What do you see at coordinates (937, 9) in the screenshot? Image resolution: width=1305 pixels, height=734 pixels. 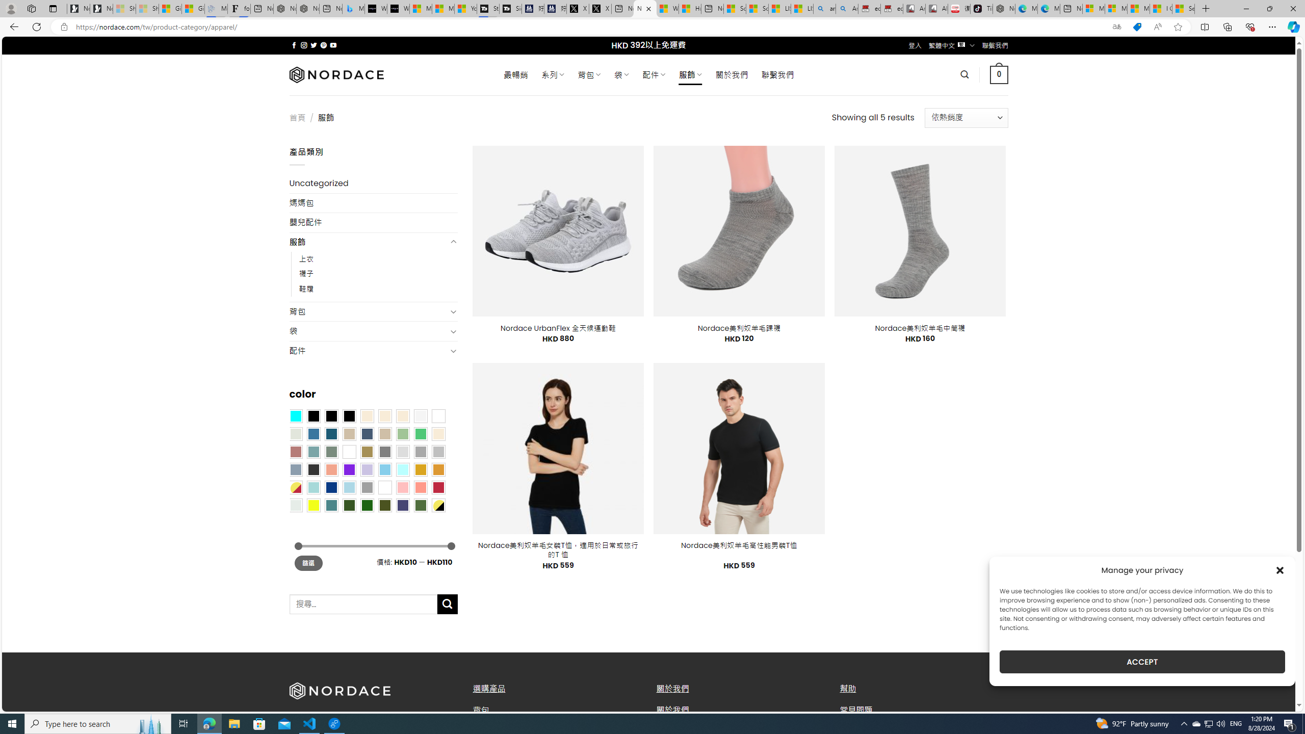 I see `All Cubot phones` at bounding box center [937, 9].